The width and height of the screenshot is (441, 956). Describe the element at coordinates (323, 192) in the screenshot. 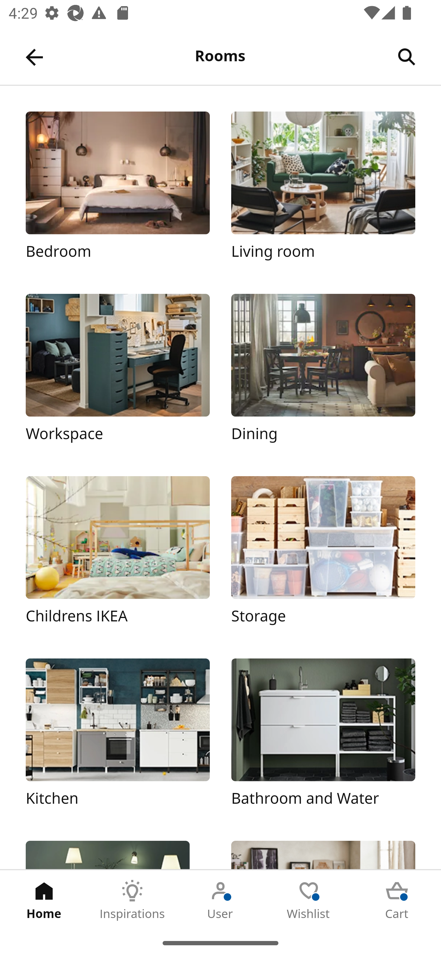

I see `Living room` at that location.